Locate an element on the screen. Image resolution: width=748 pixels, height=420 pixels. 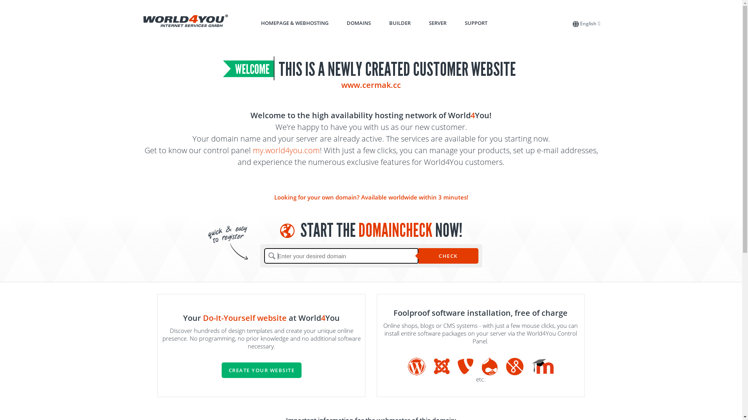
CHECK is located at coordinates (448, 256).